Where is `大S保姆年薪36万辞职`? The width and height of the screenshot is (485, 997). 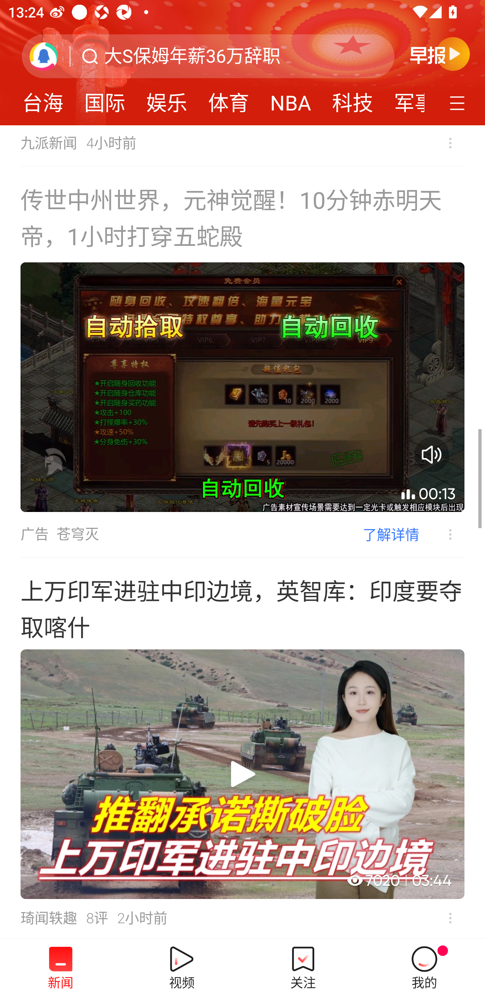 大S保姆年薪36万辞职 is located at coordinates (192, 56).